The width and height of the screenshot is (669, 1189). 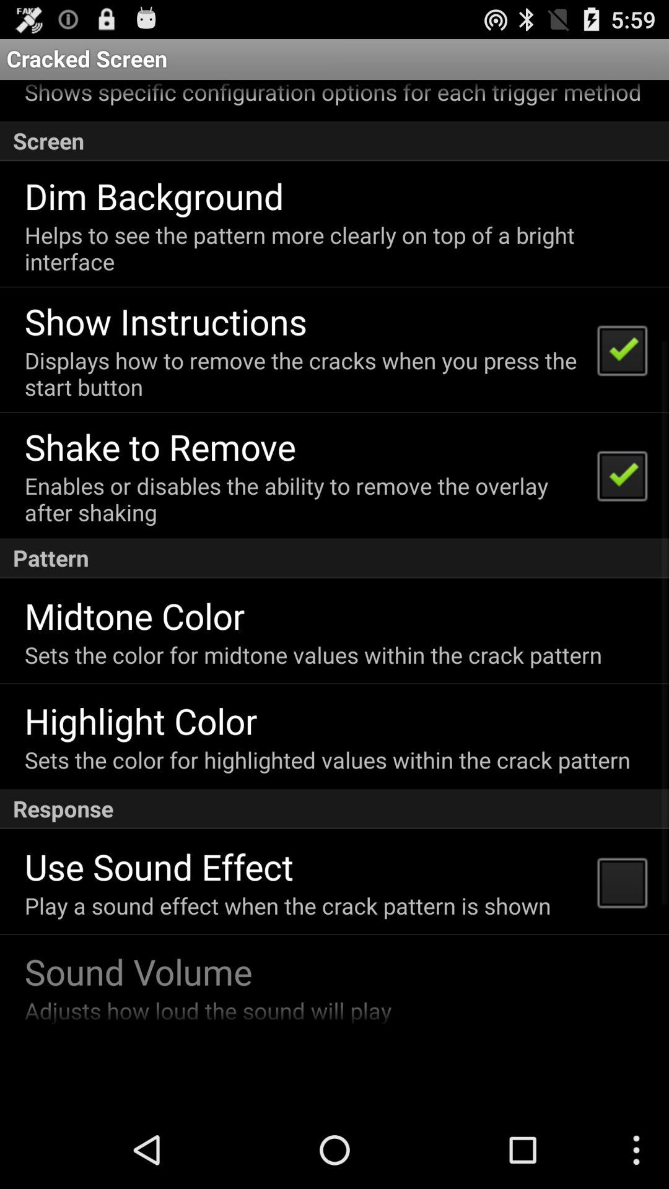 I want to click on press the icon below the dim background item, so click(x=333, y=248).